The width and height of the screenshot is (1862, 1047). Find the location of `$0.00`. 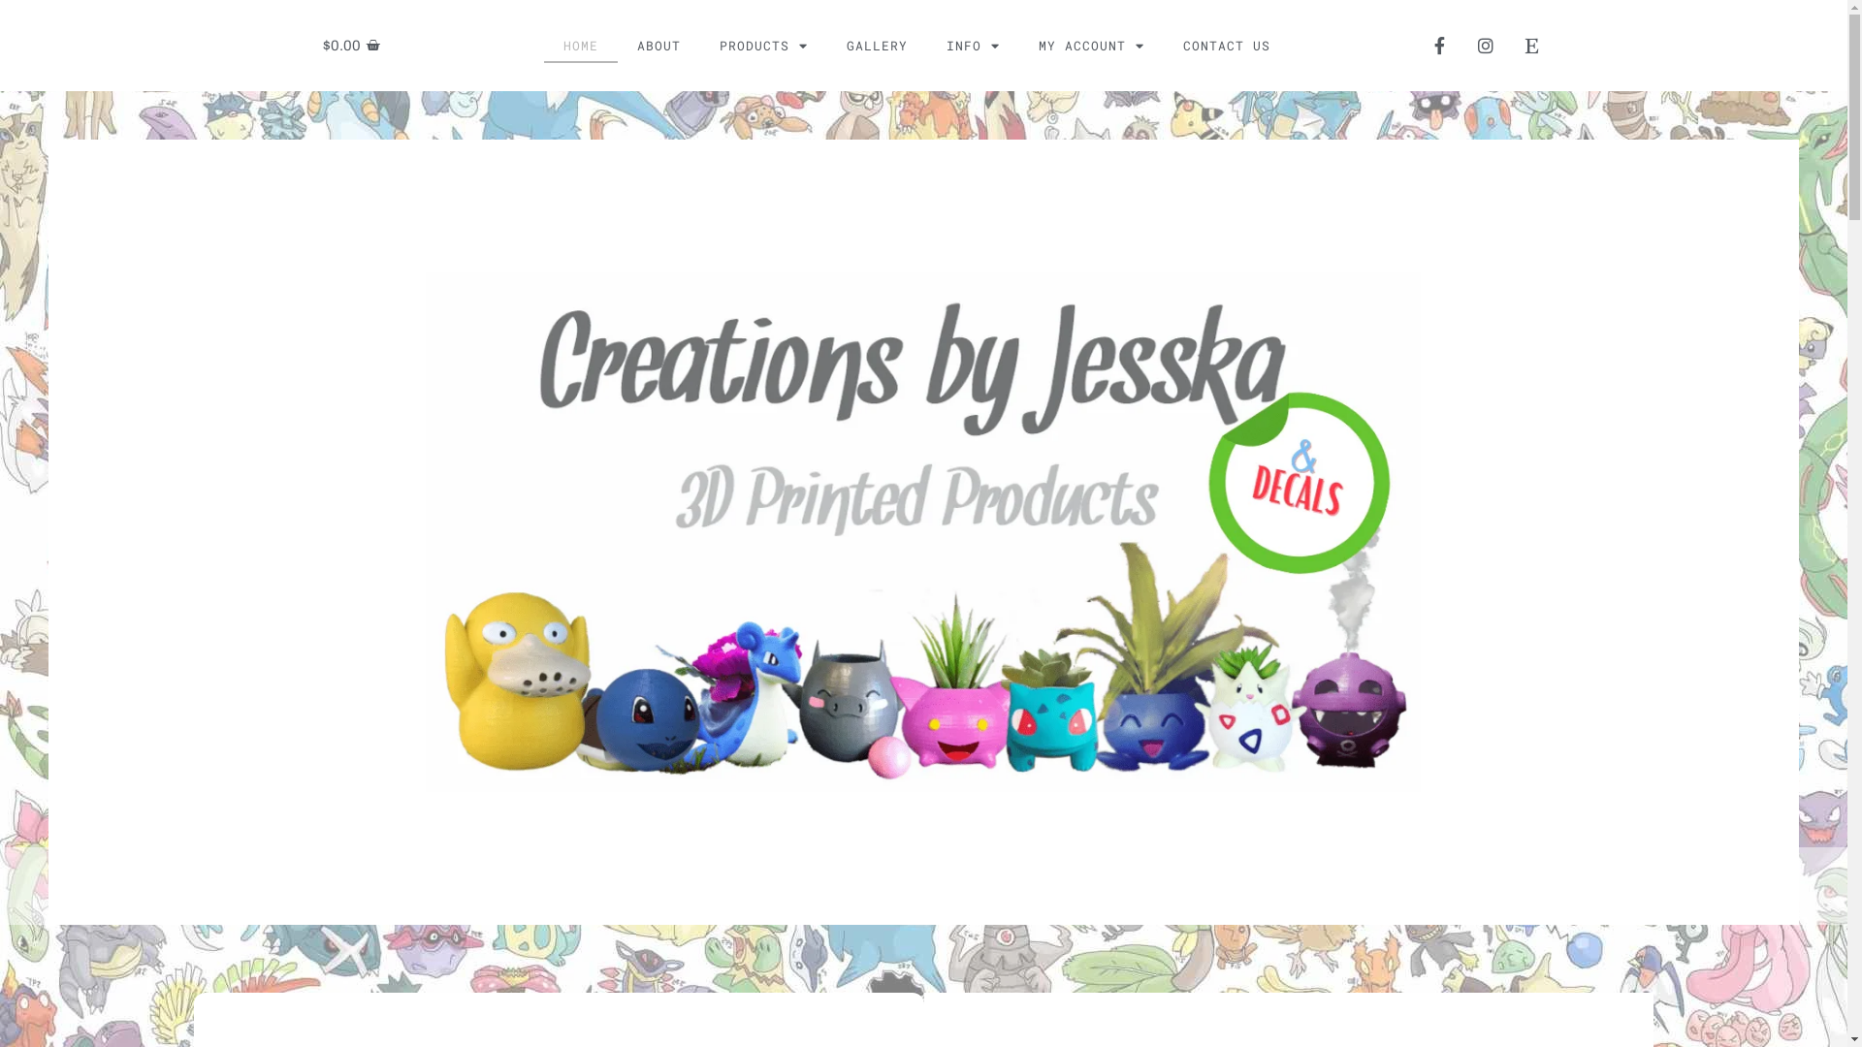

$0.00 is located at coordinates (351, 46).